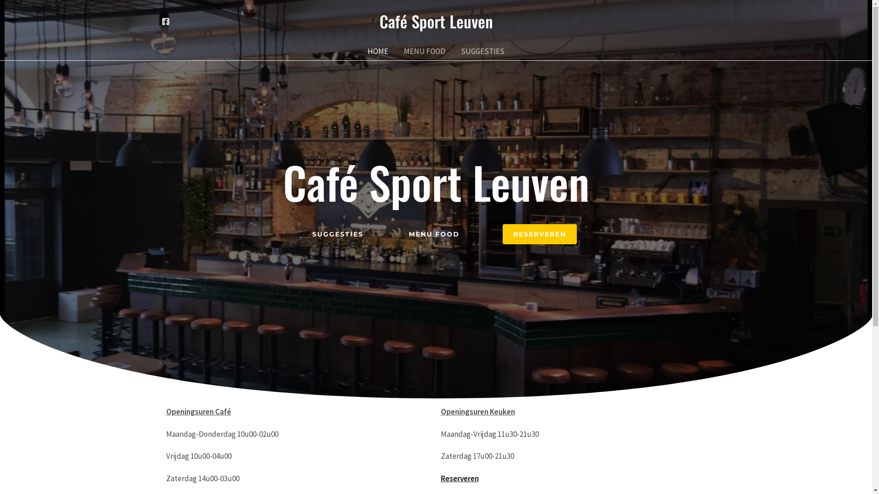  What do you see at coordinates (378, 51) in the screenshot?
I see `HOME` at bounding box center [378, 51].